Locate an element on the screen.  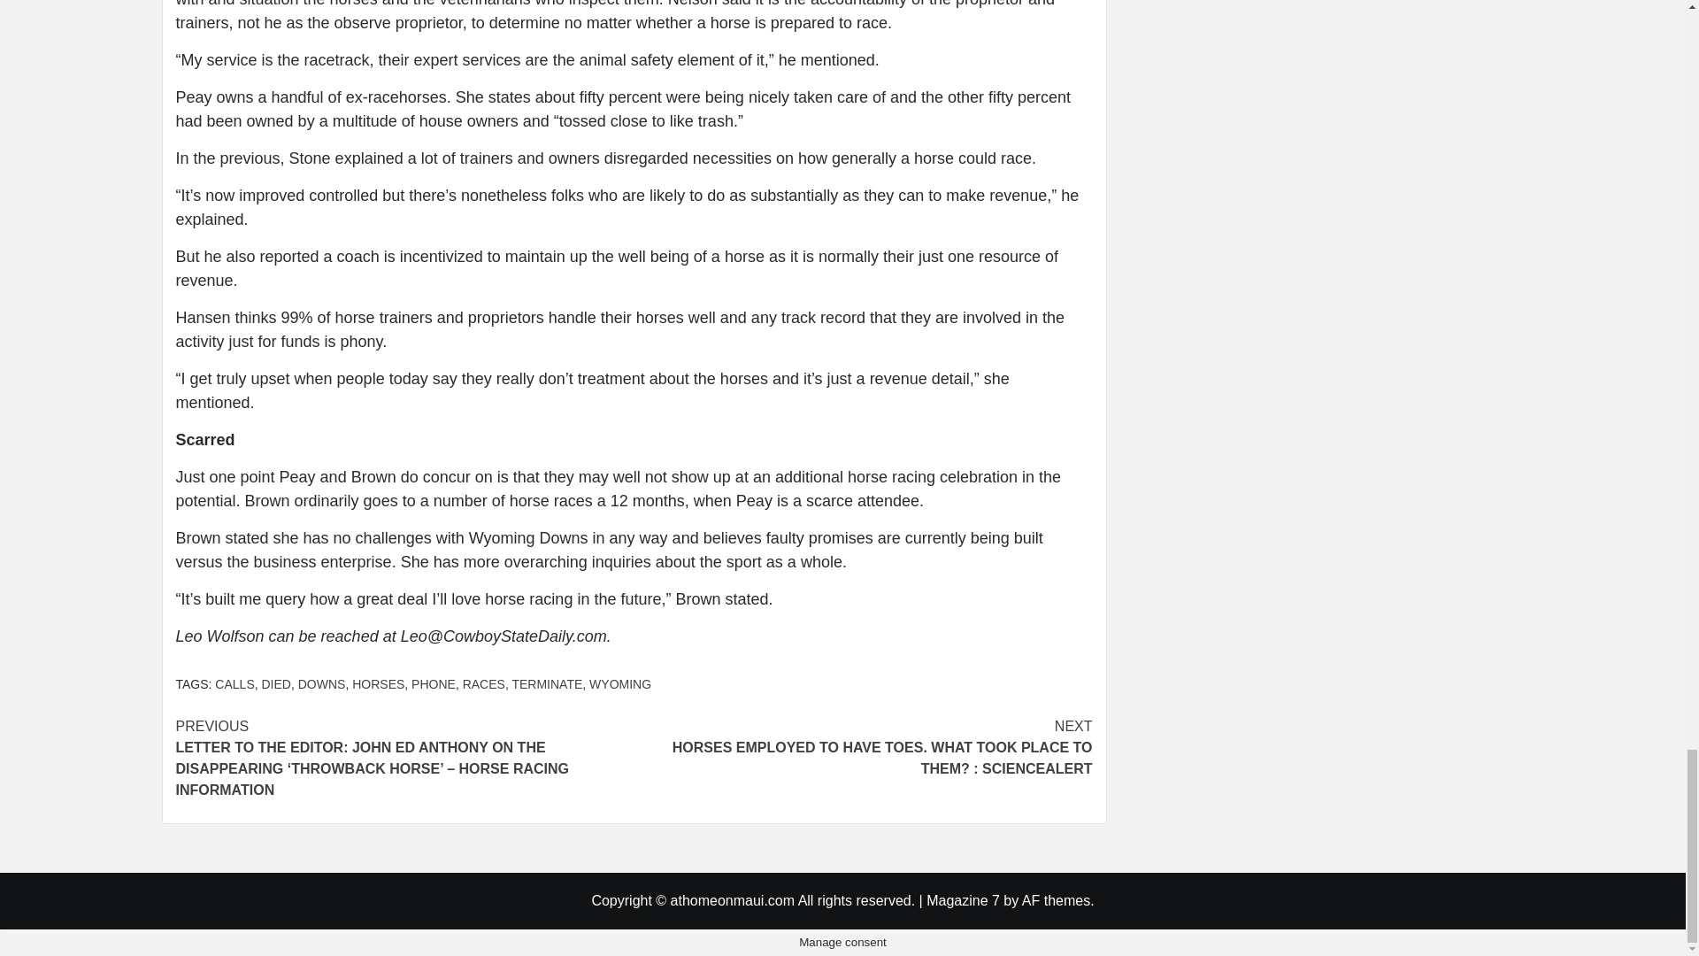
CALLS is located at coordinates (234, 683).